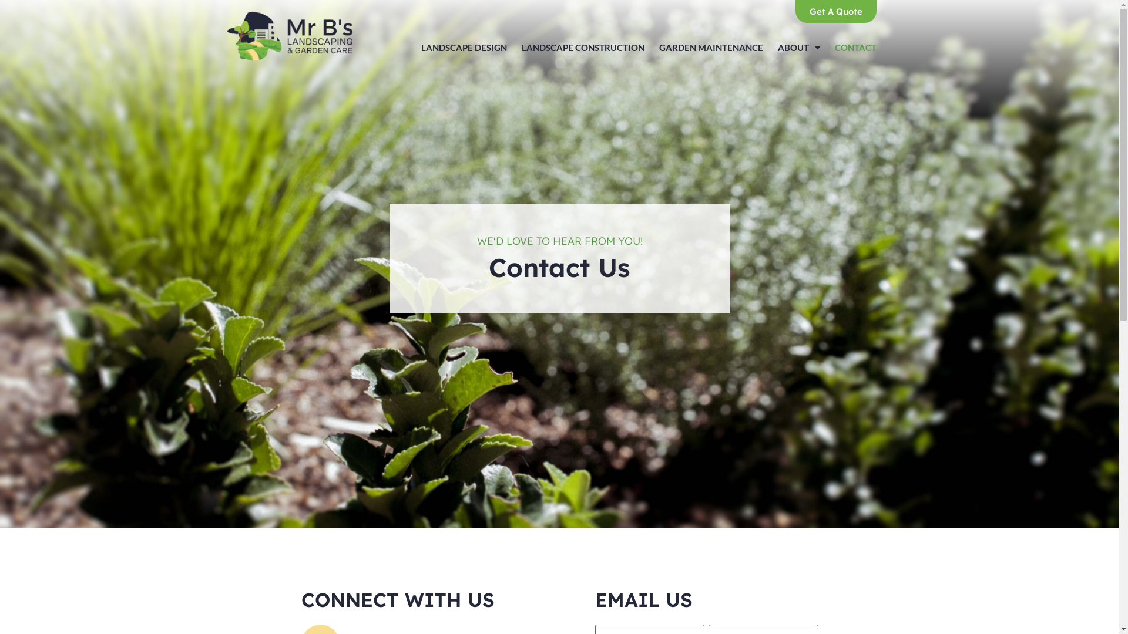  Describe the element at coordinates (836, 11) in the screenshot. I see `Get A Quote` at that location.